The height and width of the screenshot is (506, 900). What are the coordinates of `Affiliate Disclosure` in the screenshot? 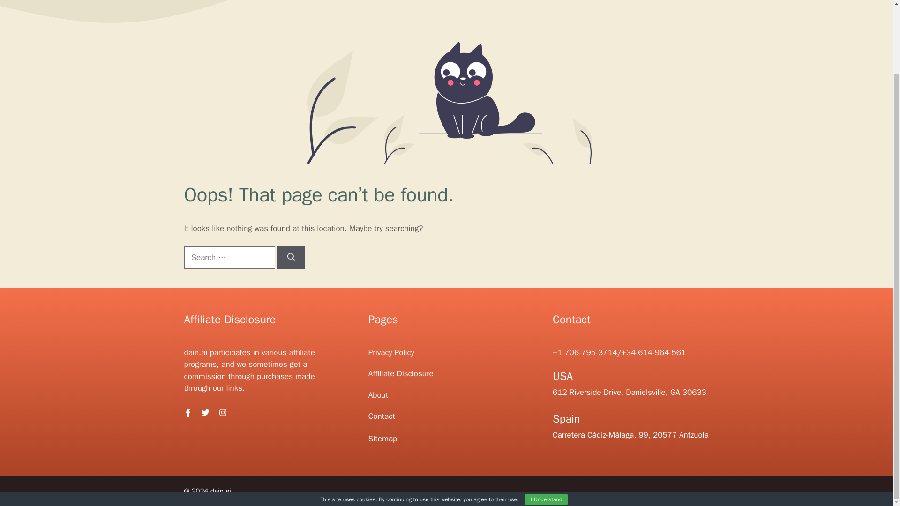 It's located at (401, 373).